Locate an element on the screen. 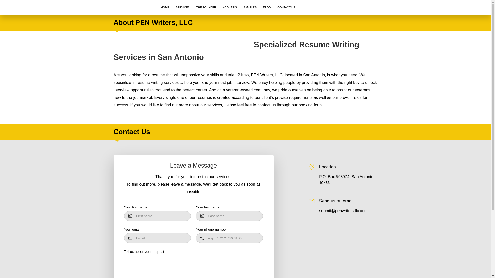  SAMPLES is located at coordinates (250, 7).